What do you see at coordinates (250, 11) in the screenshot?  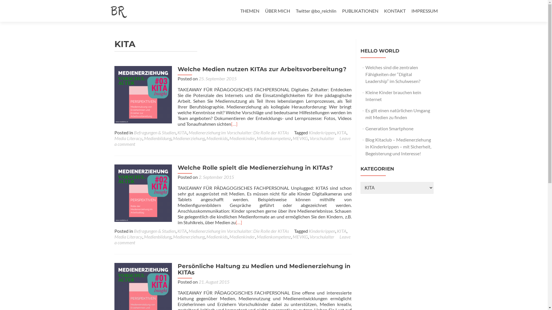 I see `THEMEN` at bounding box center [250, 11].